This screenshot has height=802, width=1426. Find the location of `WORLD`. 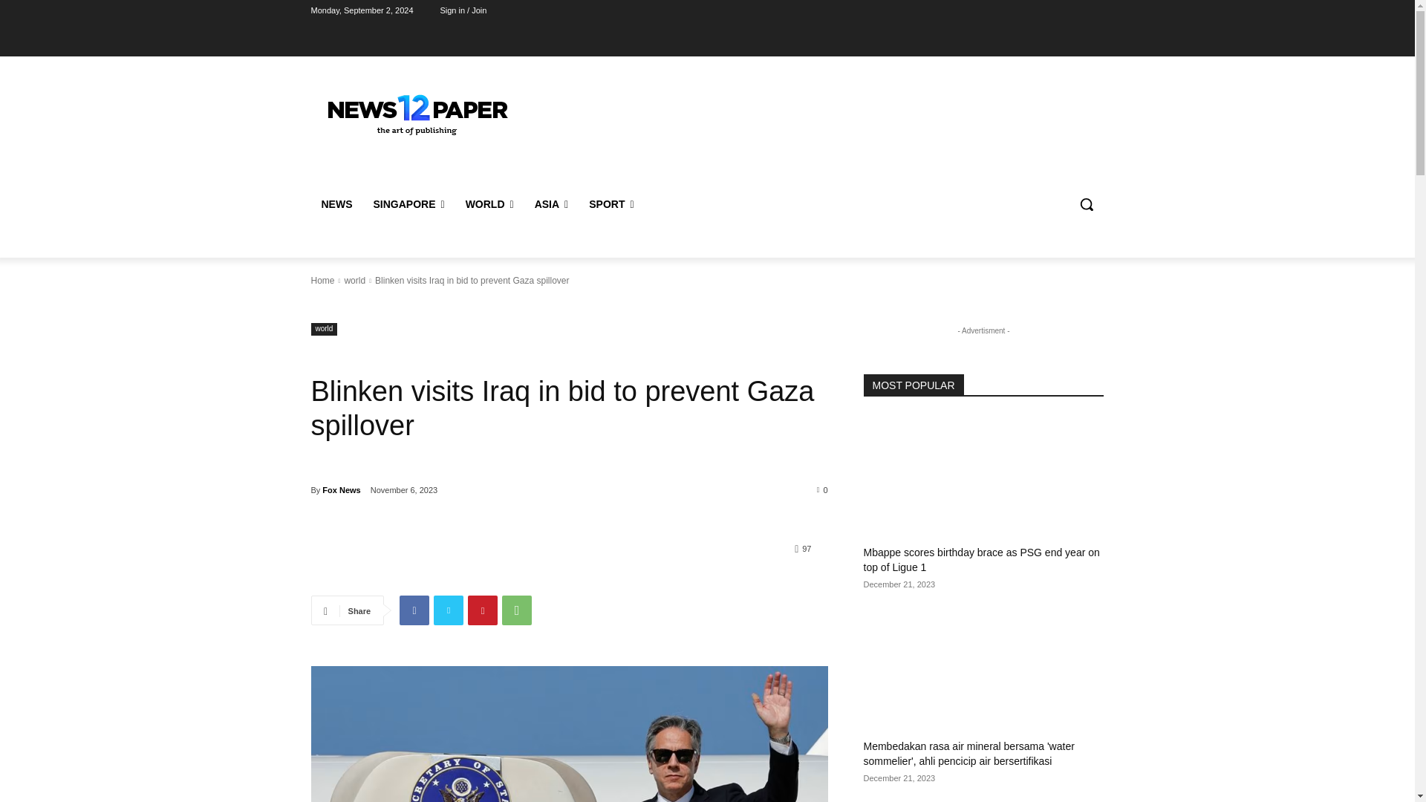

WORLD is located at coordinates (489, 203).